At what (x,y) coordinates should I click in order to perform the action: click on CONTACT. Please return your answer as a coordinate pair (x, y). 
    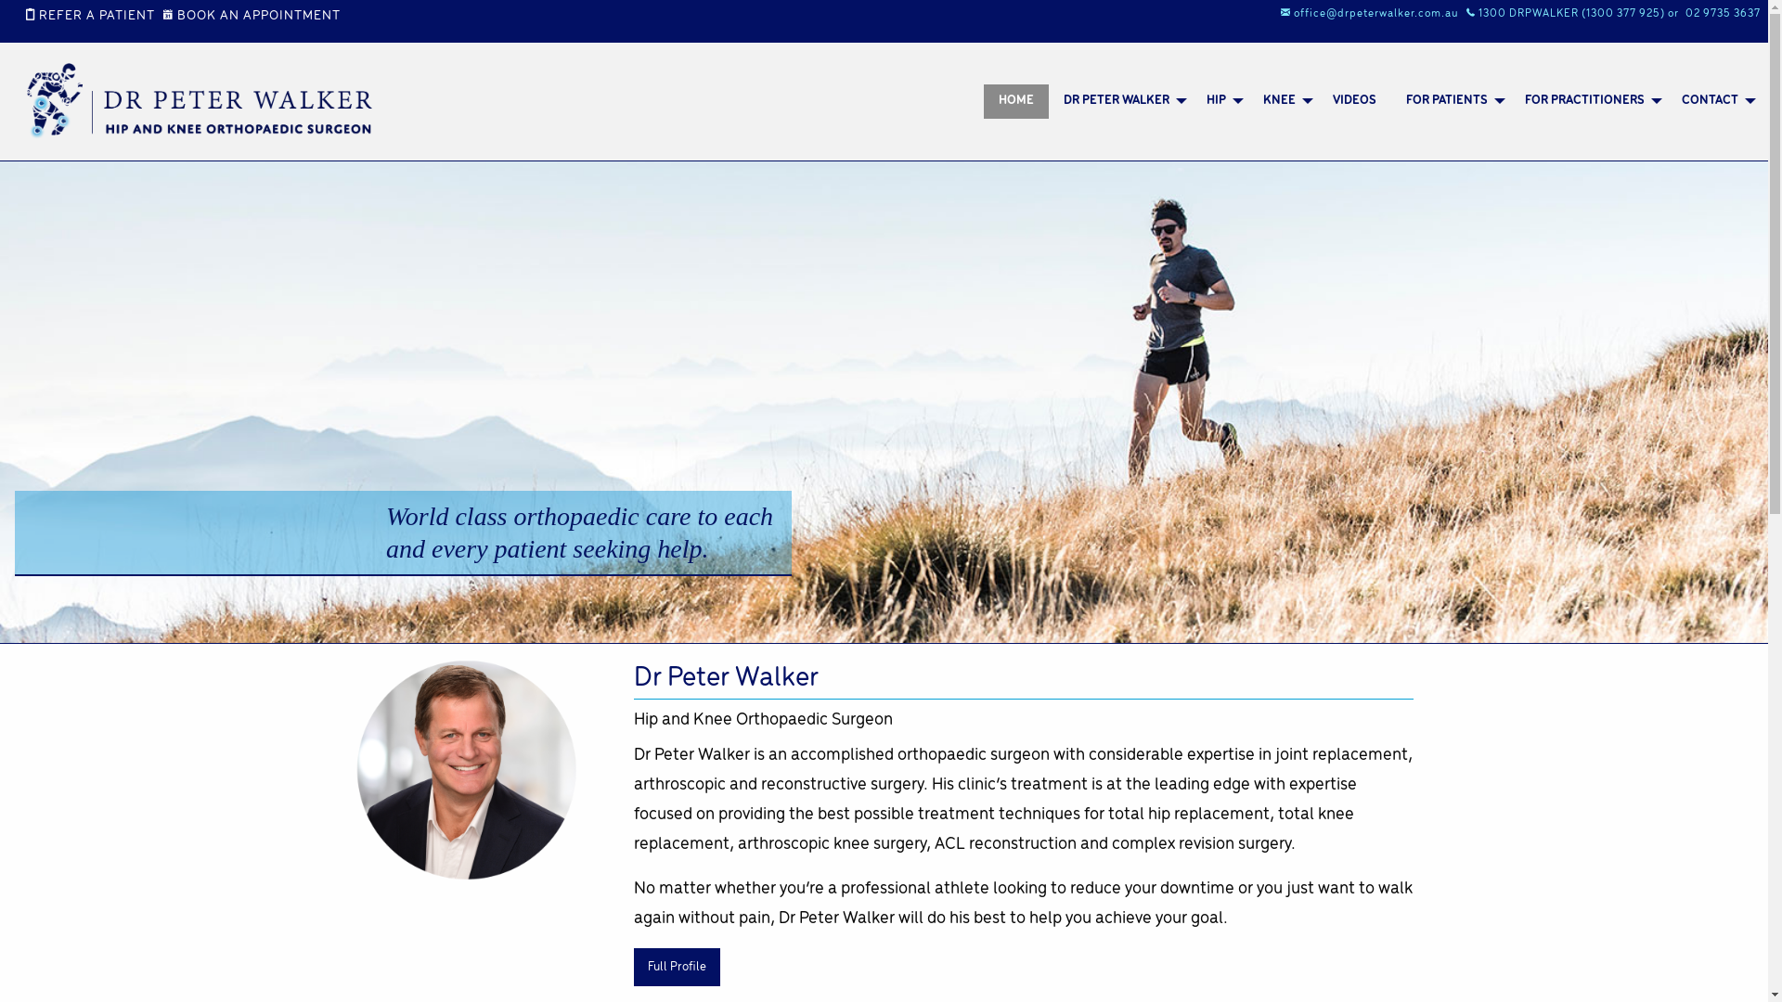
    Looking at the image, I should click on (1713, 102).